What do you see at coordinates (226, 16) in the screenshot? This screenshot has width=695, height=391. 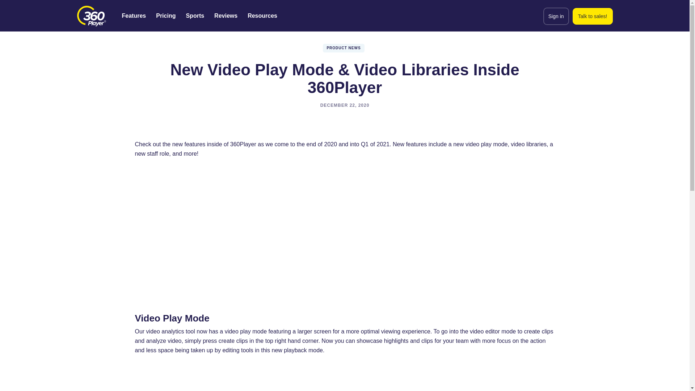 I see `Reviews` at bounding box center [226, 16].